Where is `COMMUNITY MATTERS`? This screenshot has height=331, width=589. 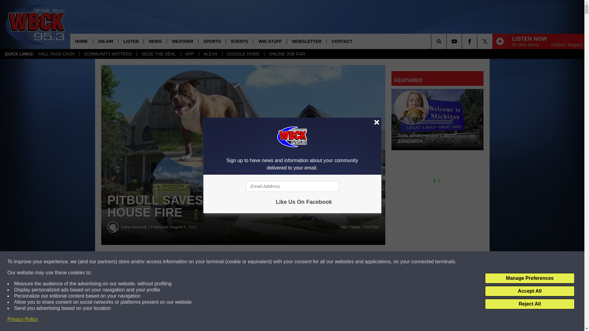
COMMUNITY MATTERS is located at coordinates (108, 54).